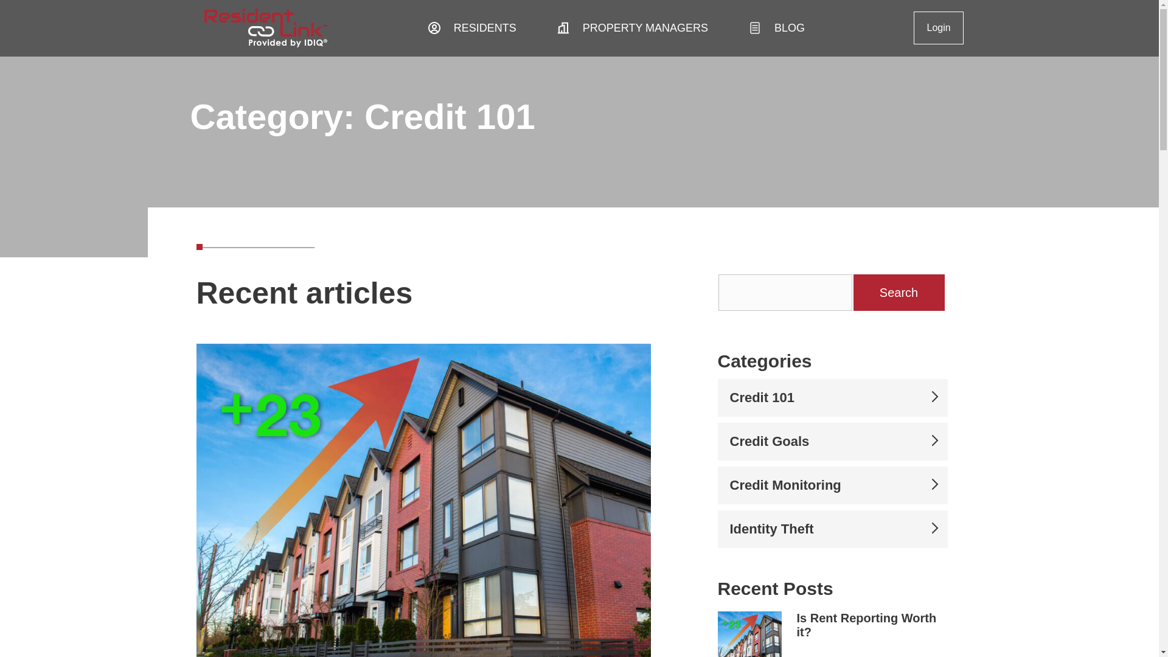  What do you see at coordinates (832, 485) in the screenshot?
I see `Credit Monitoring` at bounding box center [832, 485].